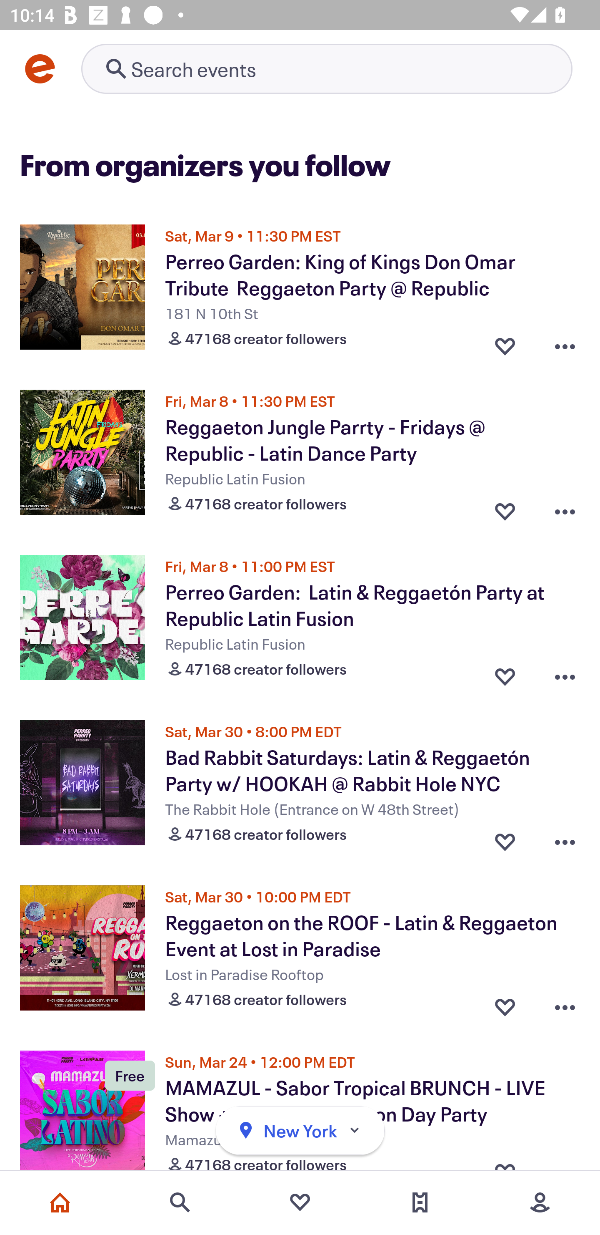  I want to click on Overflow menu button, so click(565, 673).